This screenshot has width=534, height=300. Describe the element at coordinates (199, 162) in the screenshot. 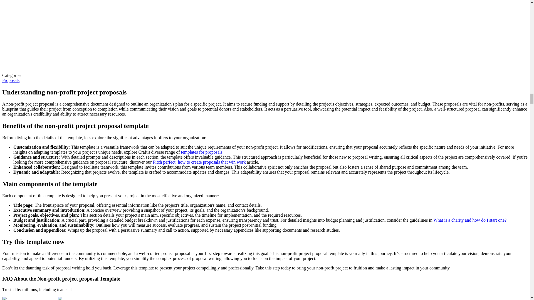

I see `Pitch perfect: how to create proposals that win work` at that location.